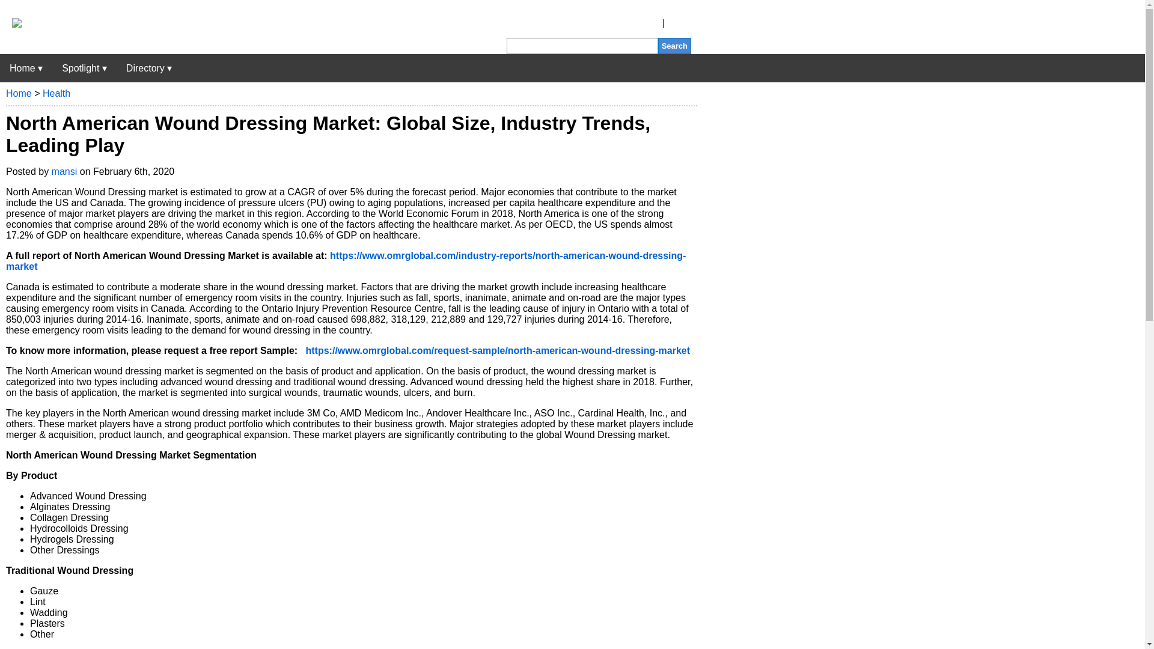 This screenshot has height=649, width=1154. I want to click on Search, so click(674, 46).